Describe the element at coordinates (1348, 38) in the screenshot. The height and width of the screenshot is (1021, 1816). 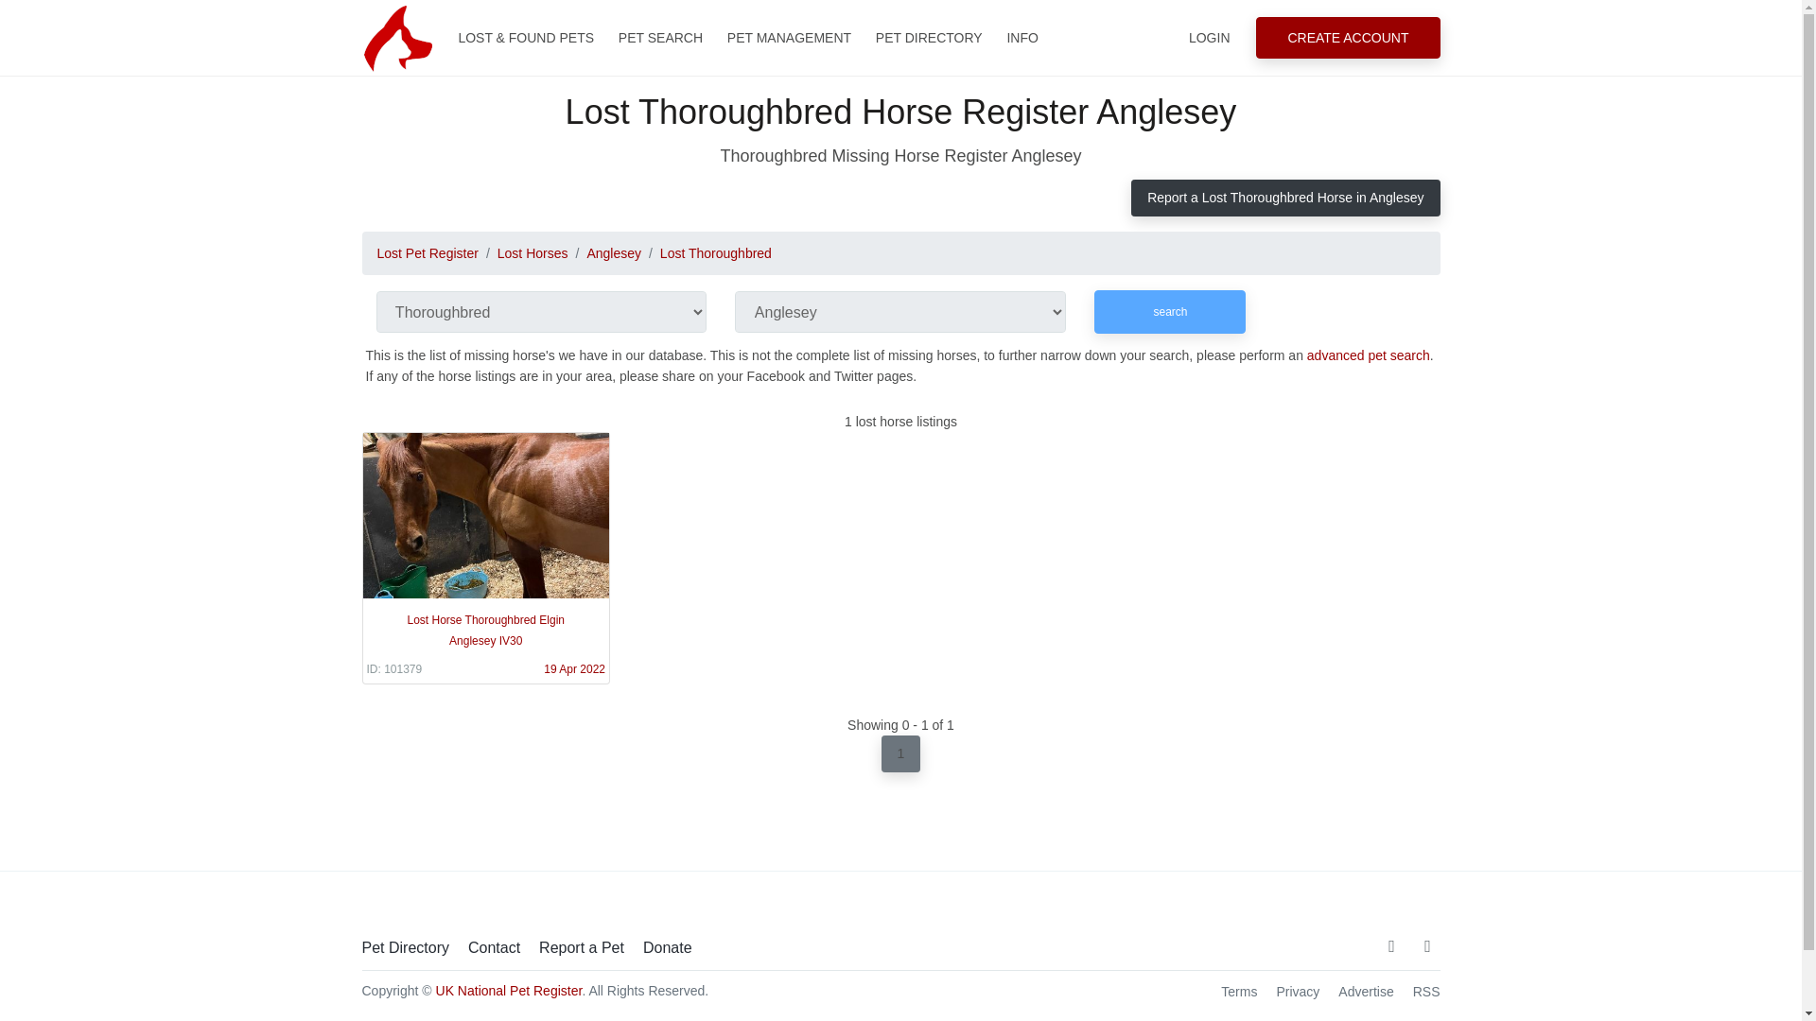
I see `CREATE ACCOUNT` at that location.